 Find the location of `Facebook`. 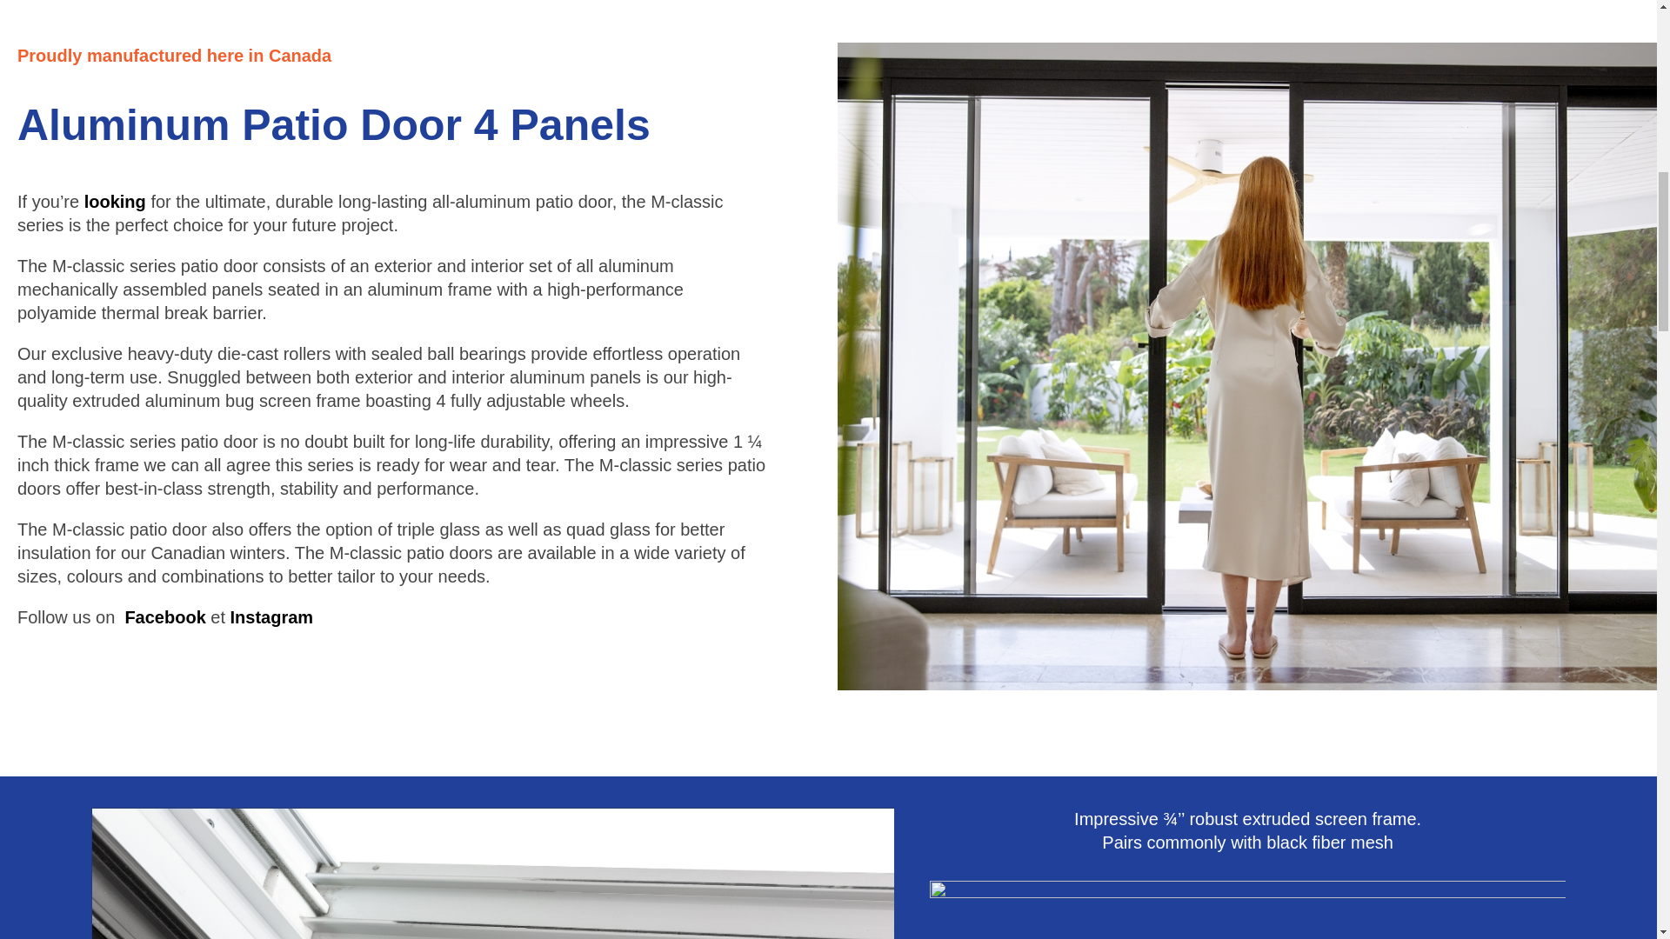

Facebook is located at coordinates (164, 617).